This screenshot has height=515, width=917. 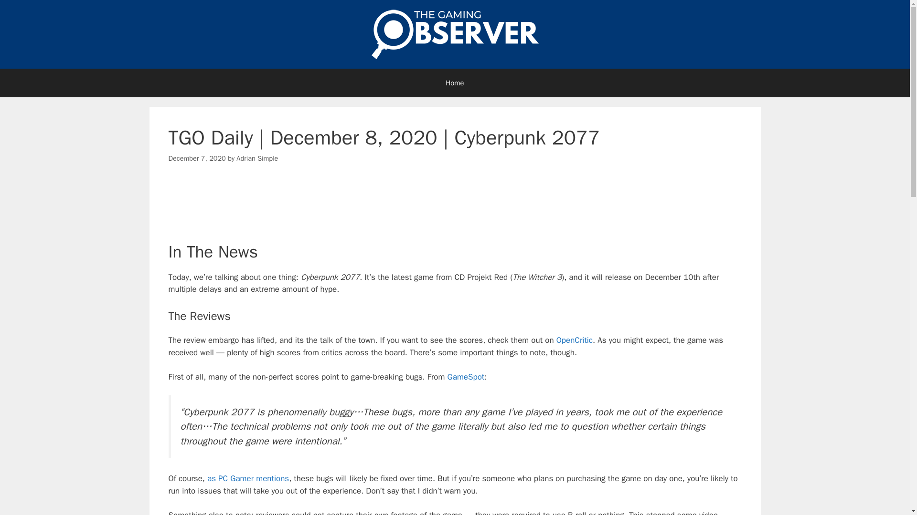 What do you see at coordinates (574, 340) in the screenshot?
I see `OpenCritic` at bounding box center [574, 340].